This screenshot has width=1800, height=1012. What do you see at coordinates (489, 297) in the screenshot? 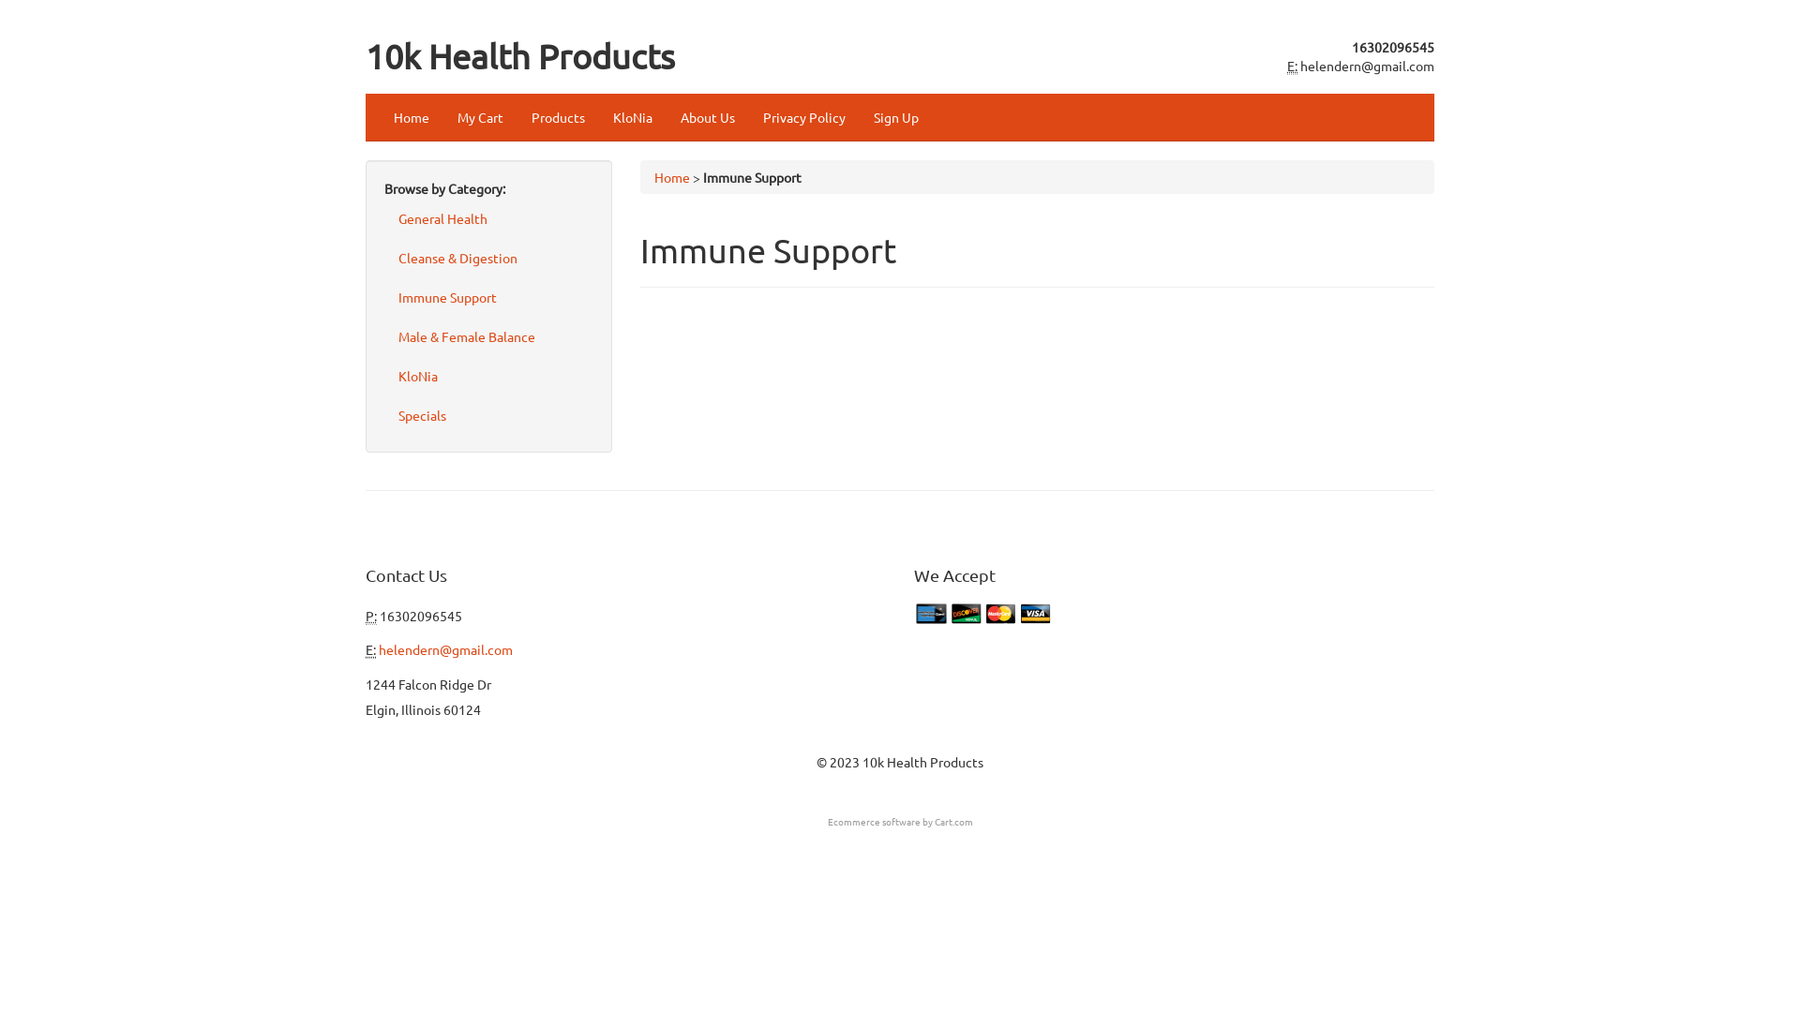
I see `Immune Support` at bounding box center [489, 297].